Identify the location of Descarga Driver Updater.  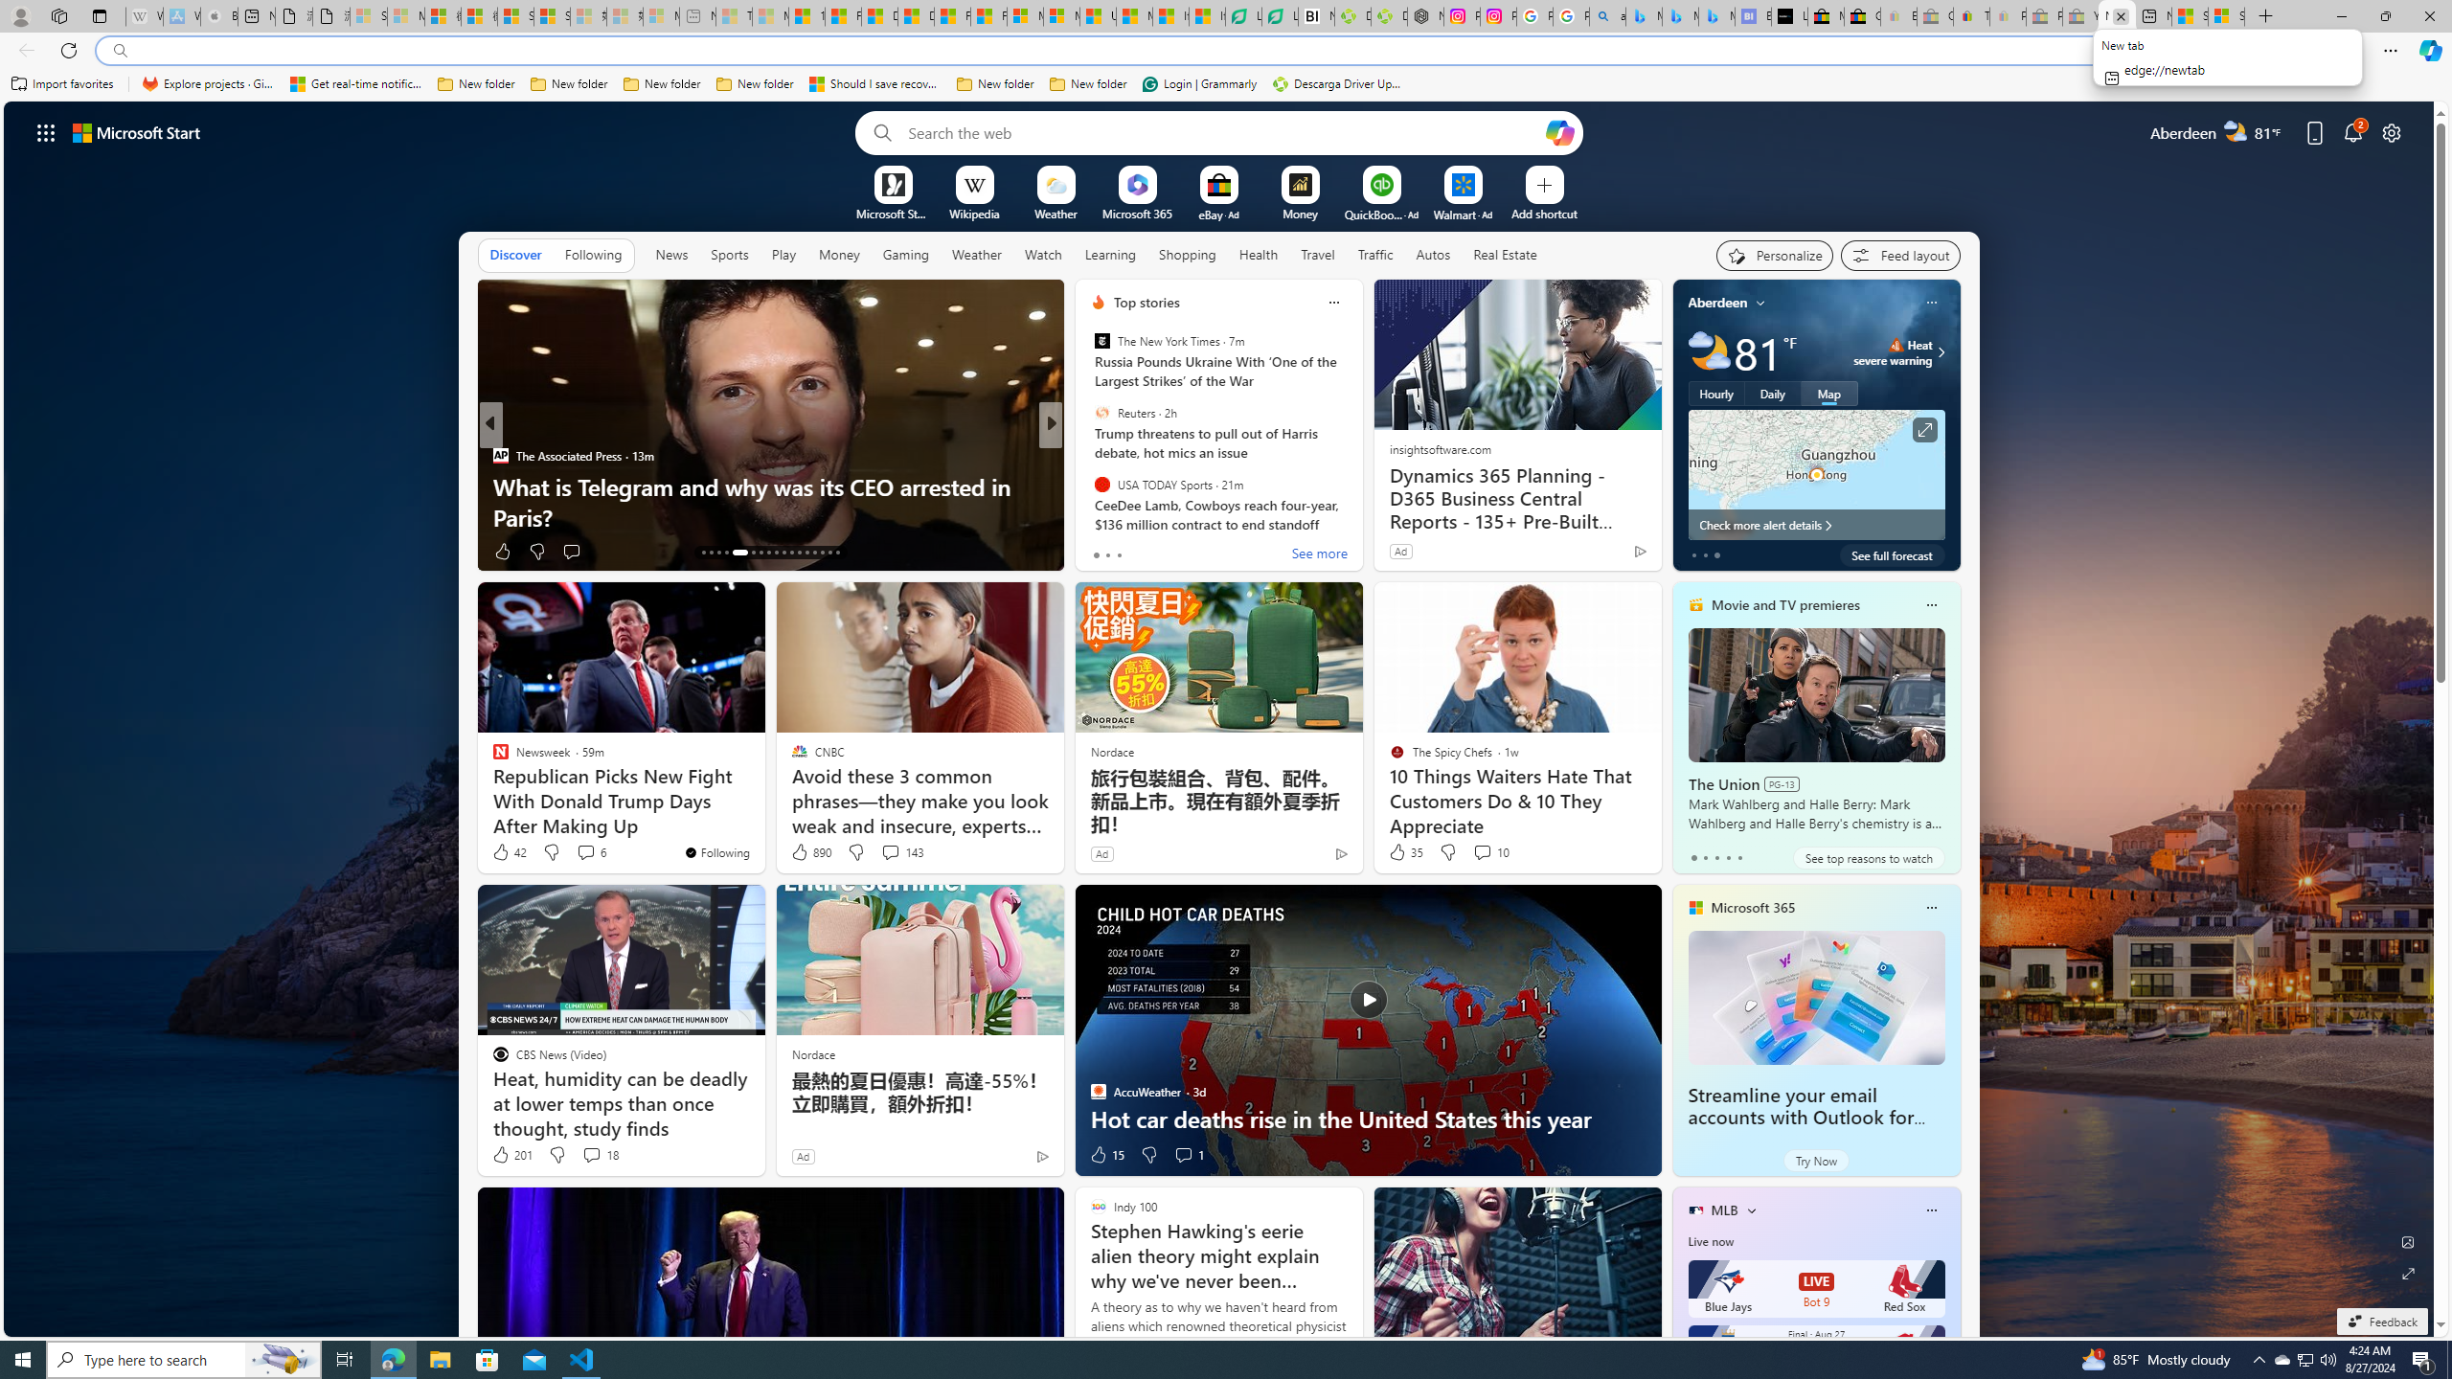
(1389, 16).